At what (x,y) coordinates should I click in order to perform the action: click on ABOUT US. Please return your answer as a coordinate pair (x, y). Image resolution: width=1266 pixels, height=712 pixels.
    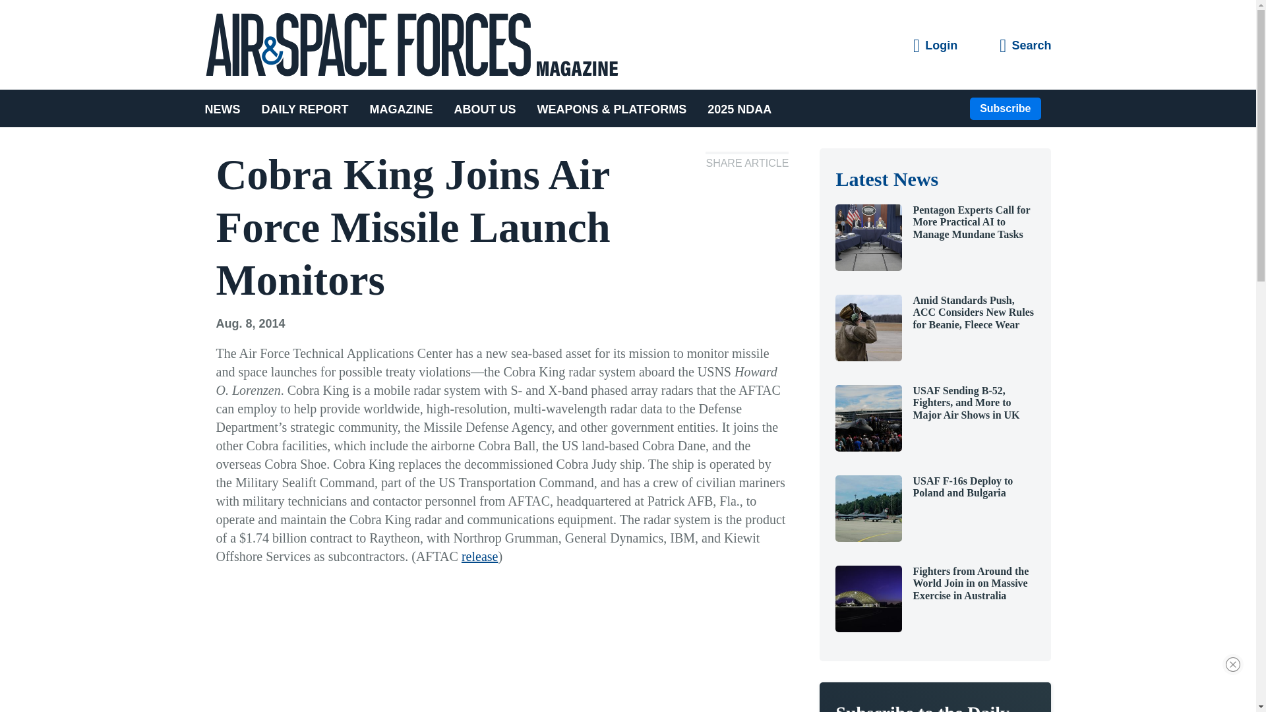
    Looking at the image, I should click on (485, 108).